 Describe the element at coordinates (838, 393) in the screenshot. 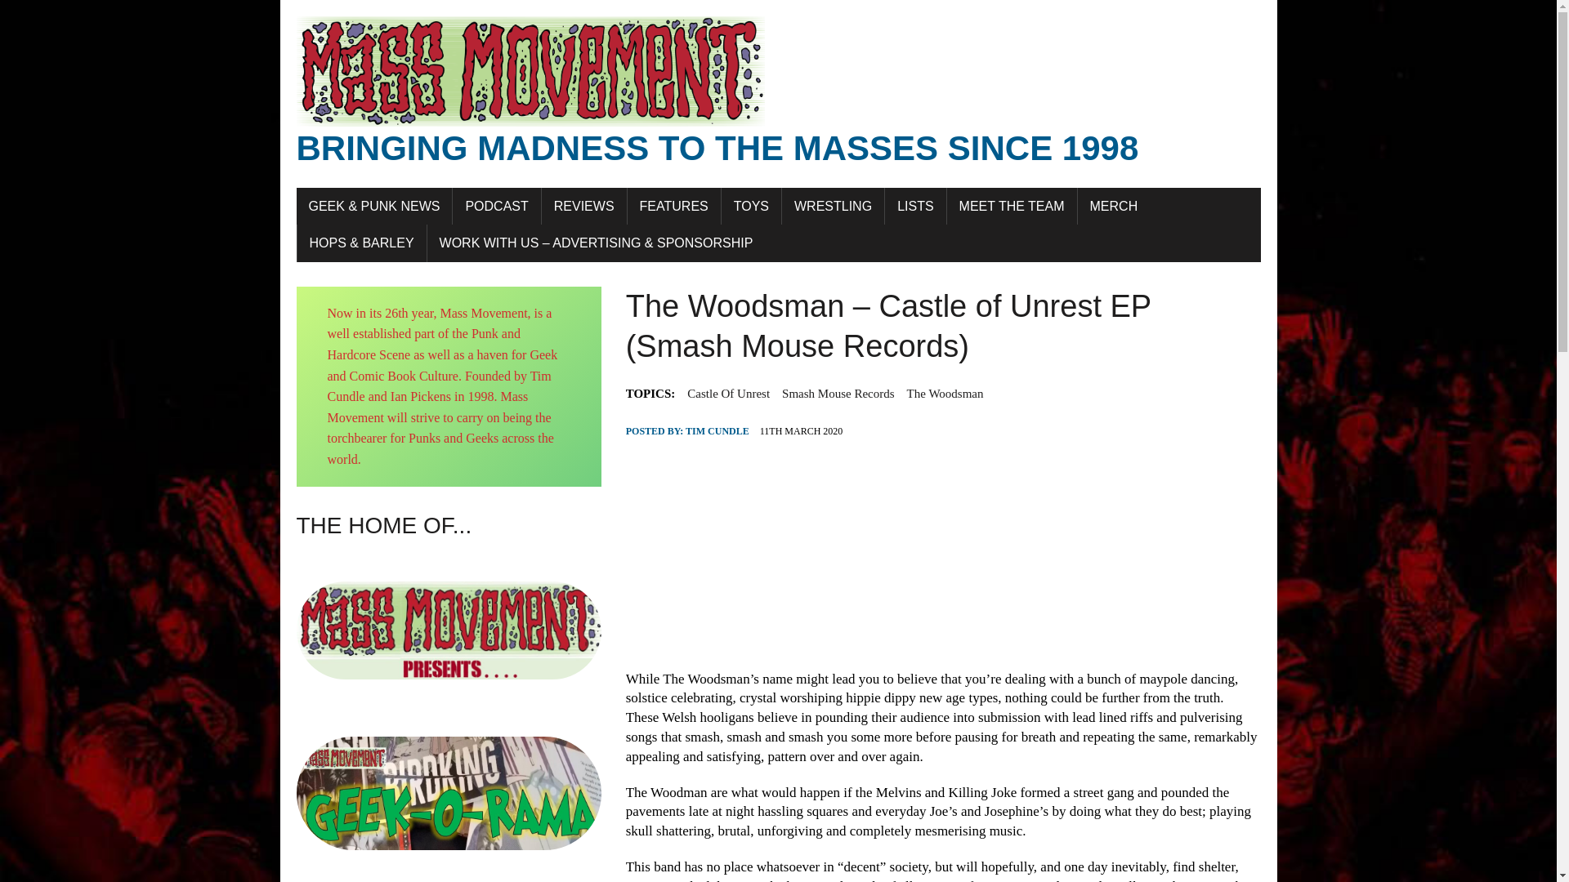

I see `Smash Mouse Records` at that location.